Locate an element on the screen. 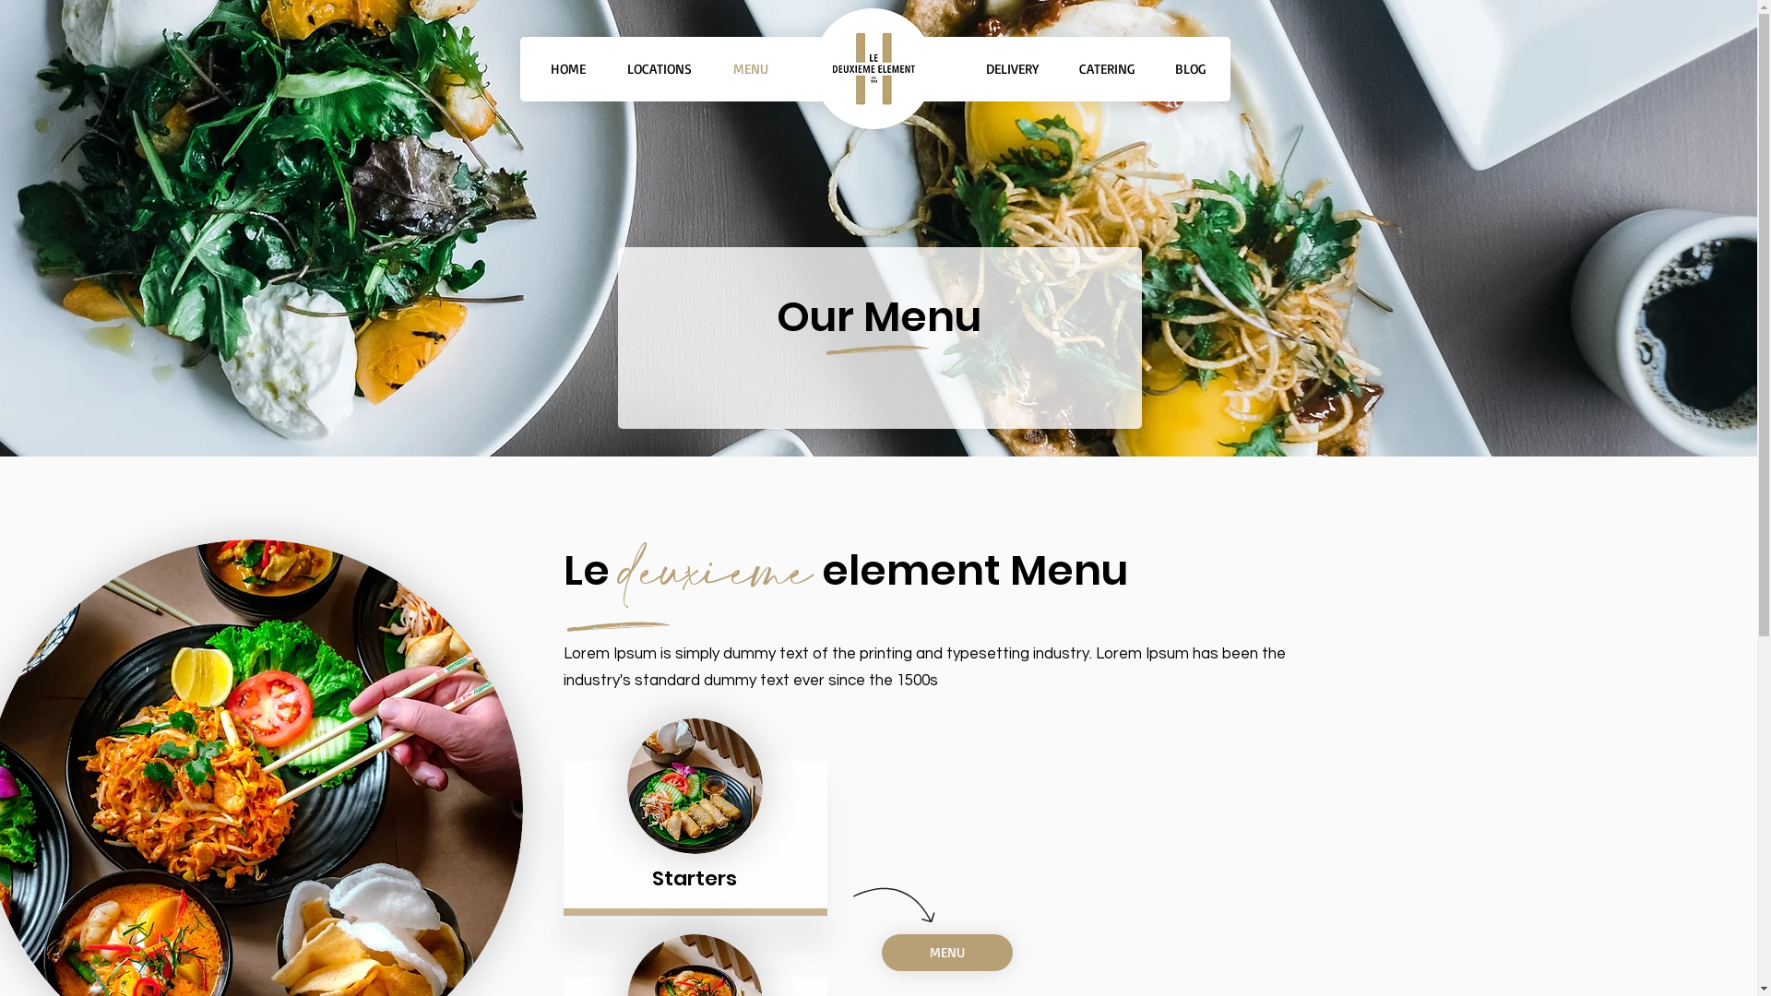 Image resolution: width=1771 pixels, height=996 pixels. MENU is located at coordinates (947, 953).